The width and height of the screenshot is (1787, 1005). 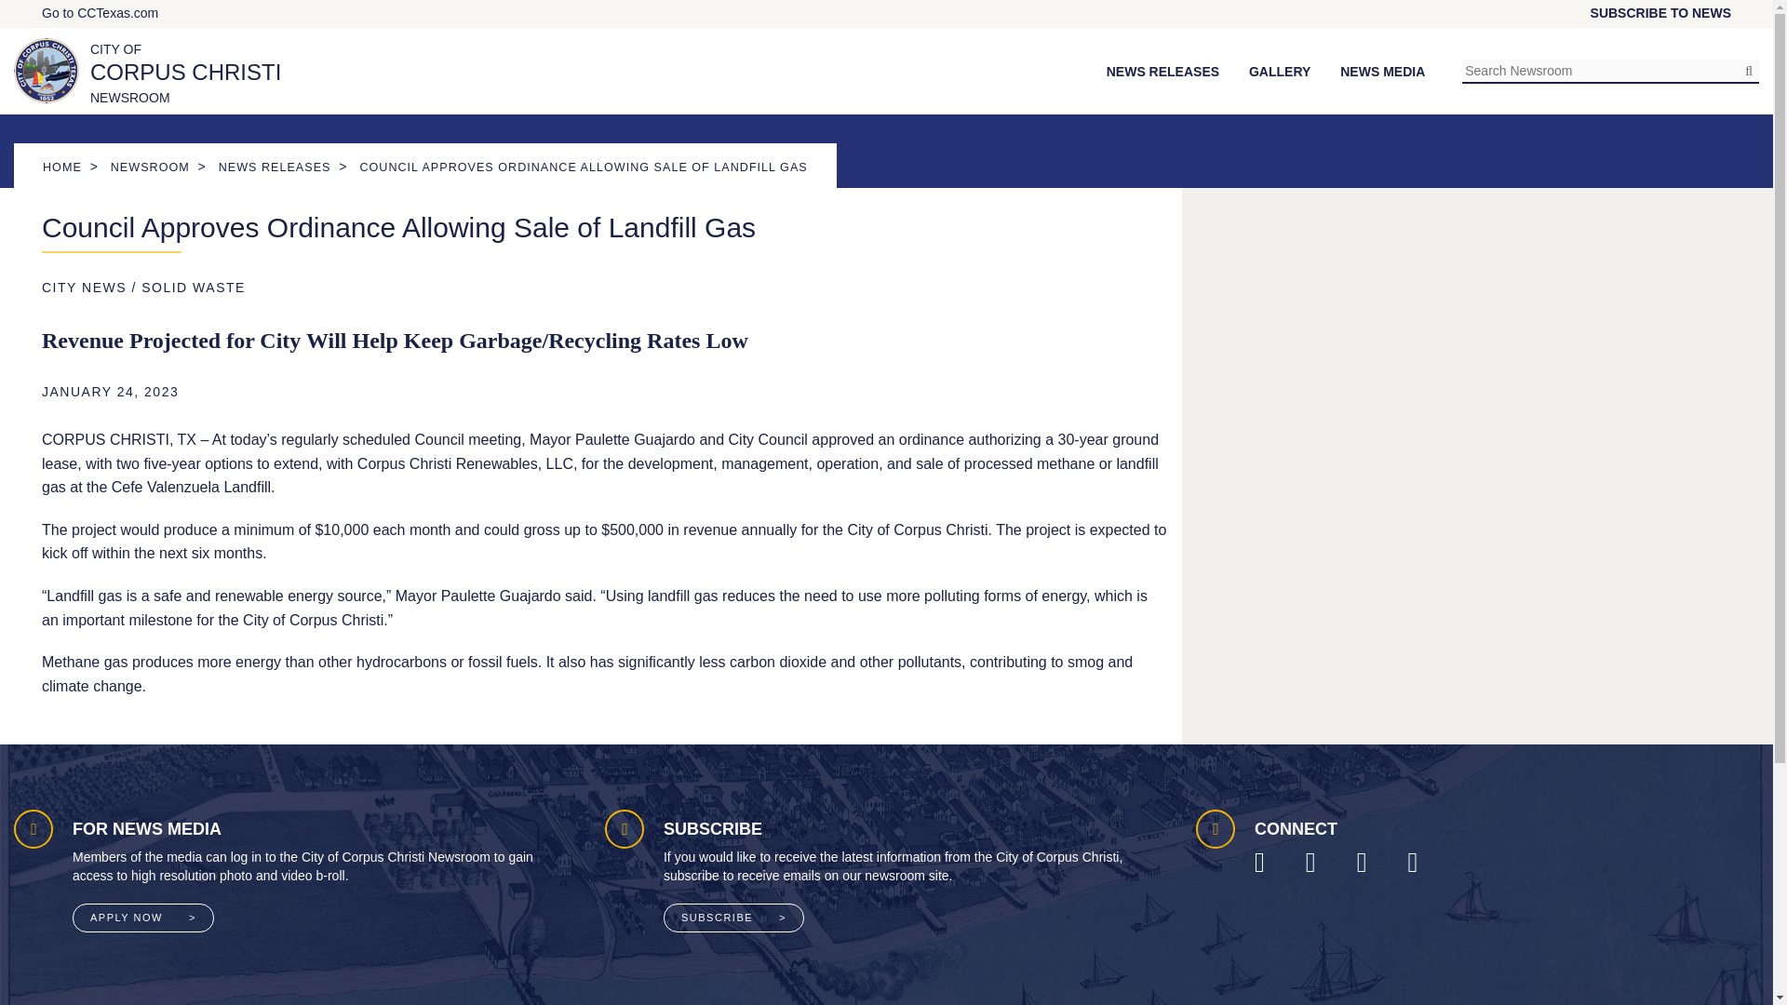 What do you see at coordinates (733, 918) in the screenshot?
I see `SUBSCRIBE` at bounding box center [733, 918].